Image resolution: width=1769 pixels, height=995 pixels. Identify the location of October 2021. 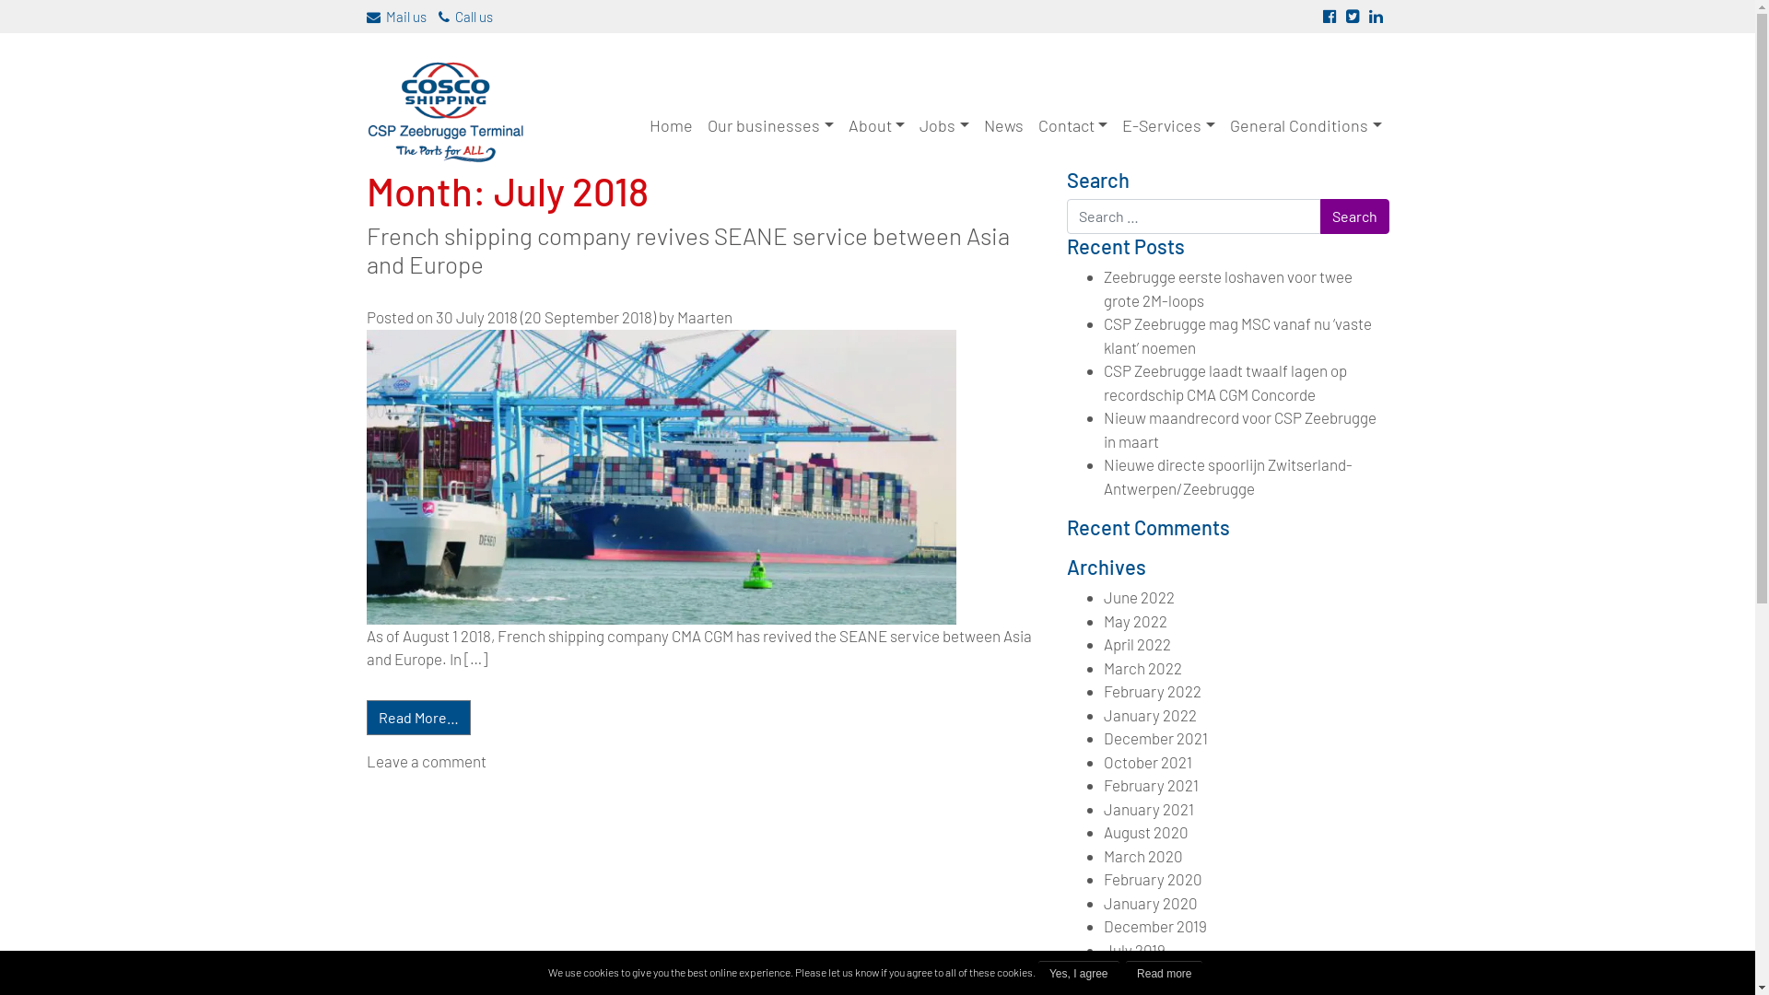
(1148, 762).